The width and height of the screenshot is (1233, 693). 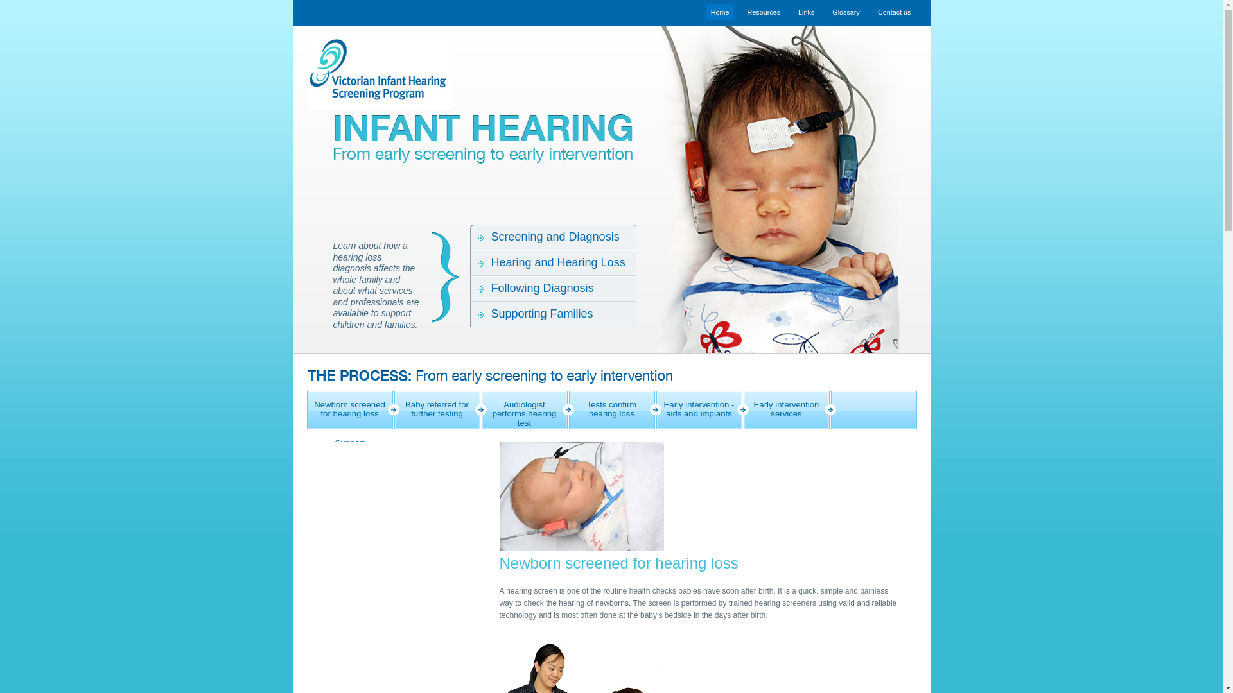 I want to click on Home, so click(x=722, y=12).